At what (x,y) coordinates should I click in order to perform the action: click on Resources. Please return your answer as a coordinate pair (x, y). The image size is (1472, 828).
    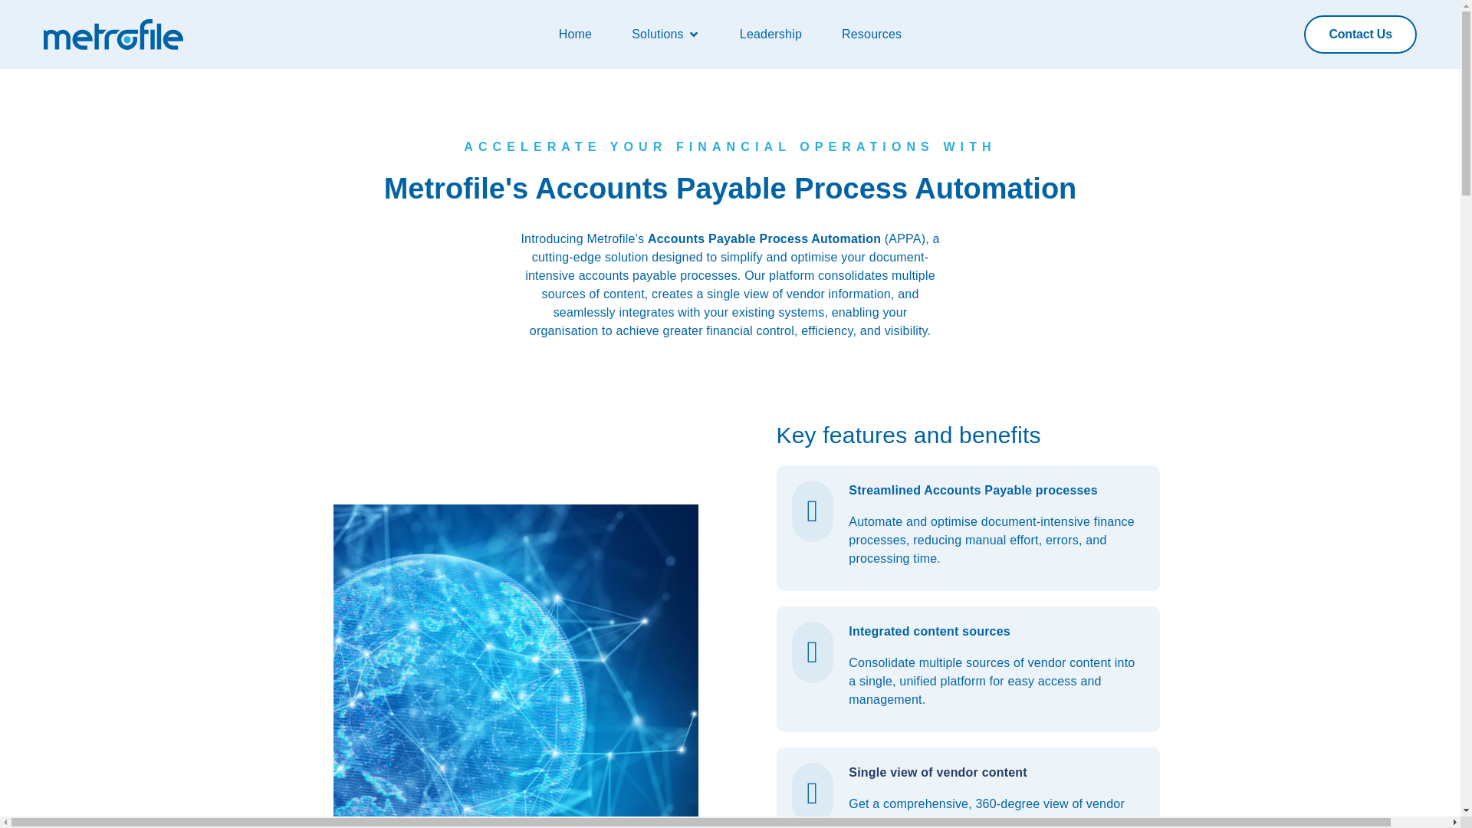
    Looking at the image, I should click on (871, 34).